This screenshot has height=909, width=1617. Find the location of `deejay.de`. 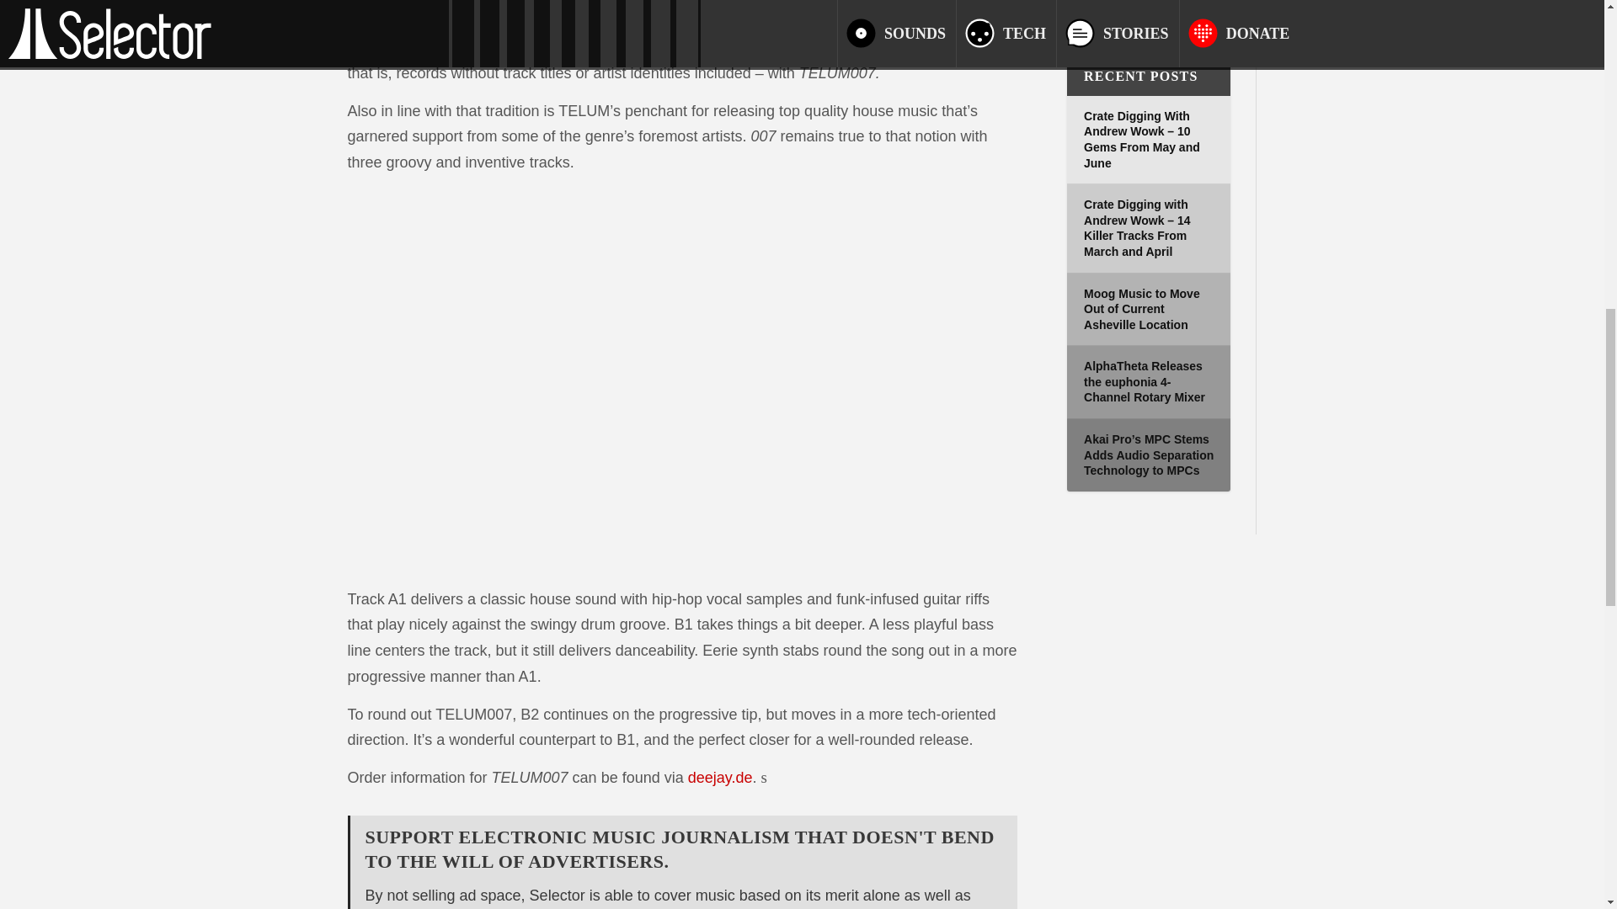

deejay.de is located at coordinates (721, 778).